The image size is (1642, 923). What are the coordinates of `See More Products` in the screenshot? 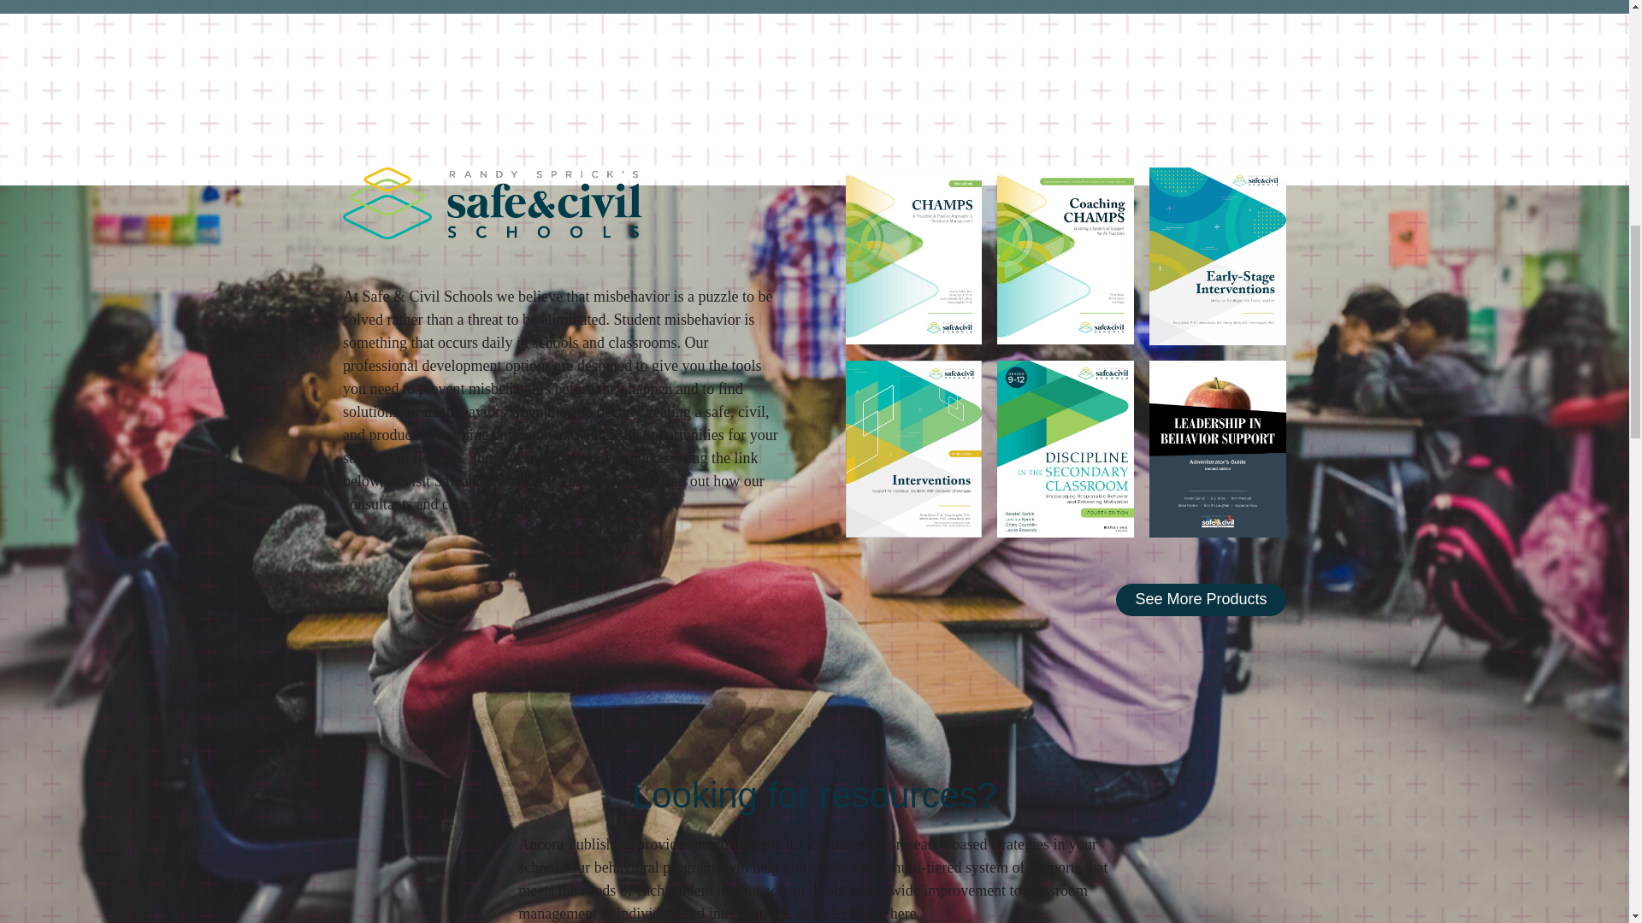 It's located at (1201, 600).